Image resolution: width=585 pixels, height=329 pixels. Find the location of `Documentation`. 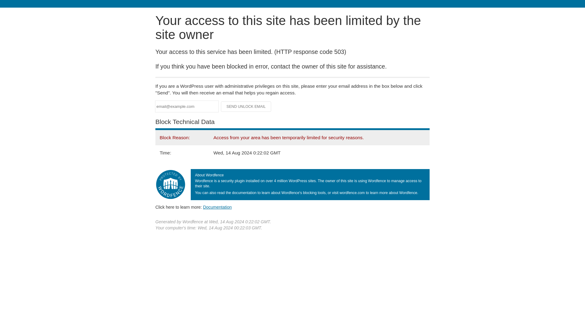

Documentation is located at coordinates (217, 207).